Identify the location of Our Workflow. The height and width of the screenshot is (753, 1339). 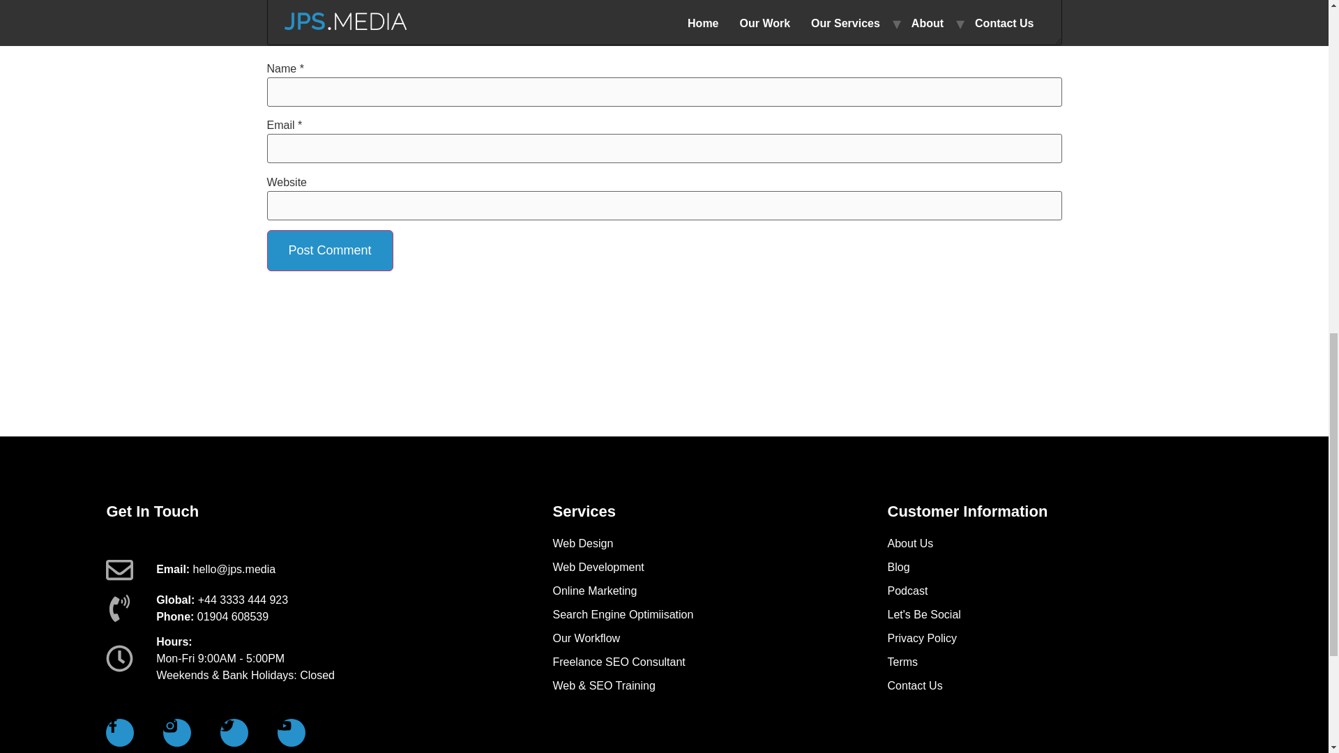
(719, 638).